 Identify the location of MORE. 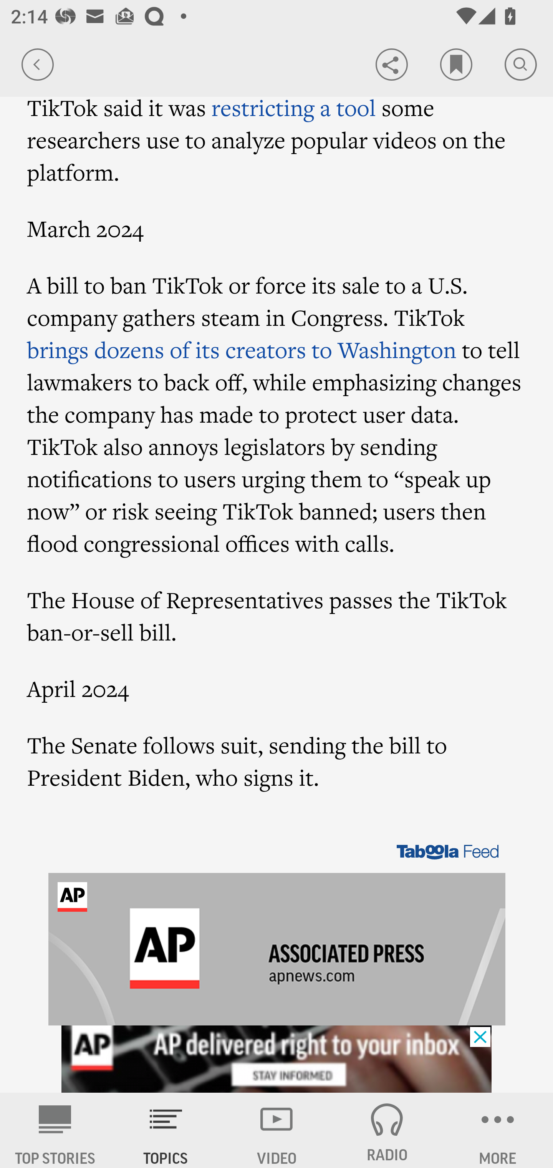
(498, 1130).